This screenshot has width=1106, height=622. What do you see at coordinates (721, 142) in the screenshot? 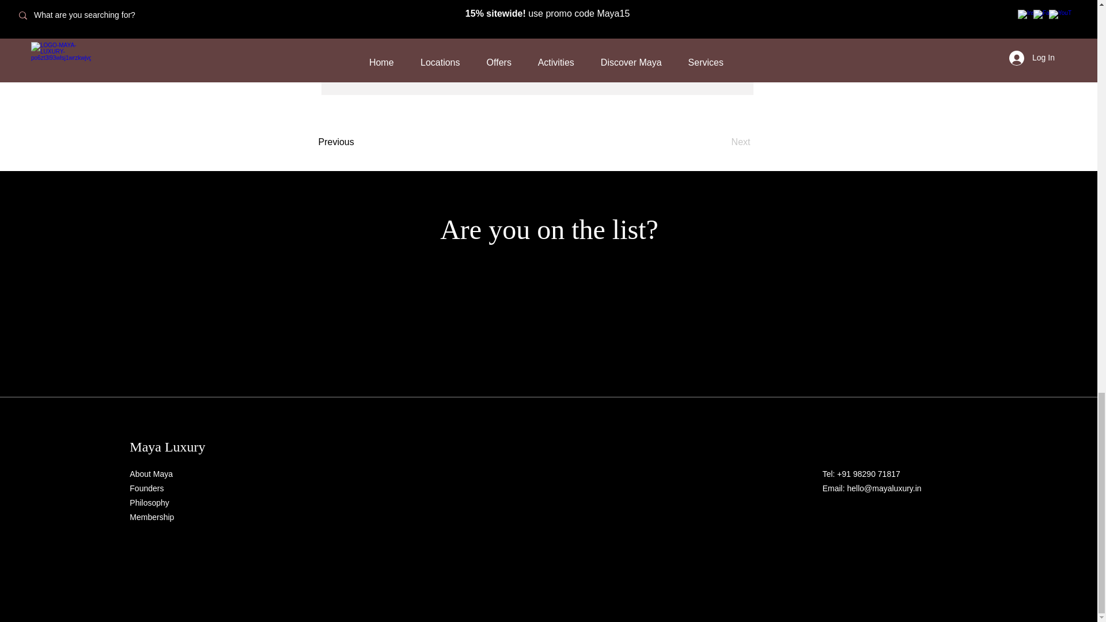
I see `Next` at bounding box center [721, 142].